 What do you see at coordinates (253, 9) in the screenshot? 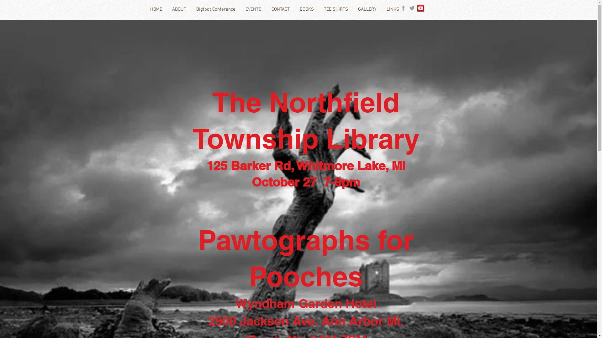
I see `EVENTS` at bounding box center [253, 9].